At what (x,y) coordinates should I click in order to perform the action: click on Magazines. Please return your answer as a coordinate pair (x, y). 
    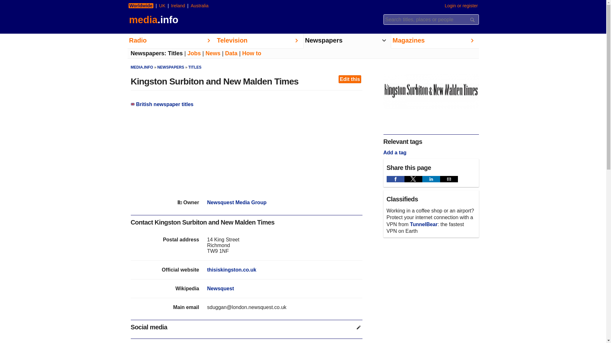
    Looking at the image, I should click on (435, 41).